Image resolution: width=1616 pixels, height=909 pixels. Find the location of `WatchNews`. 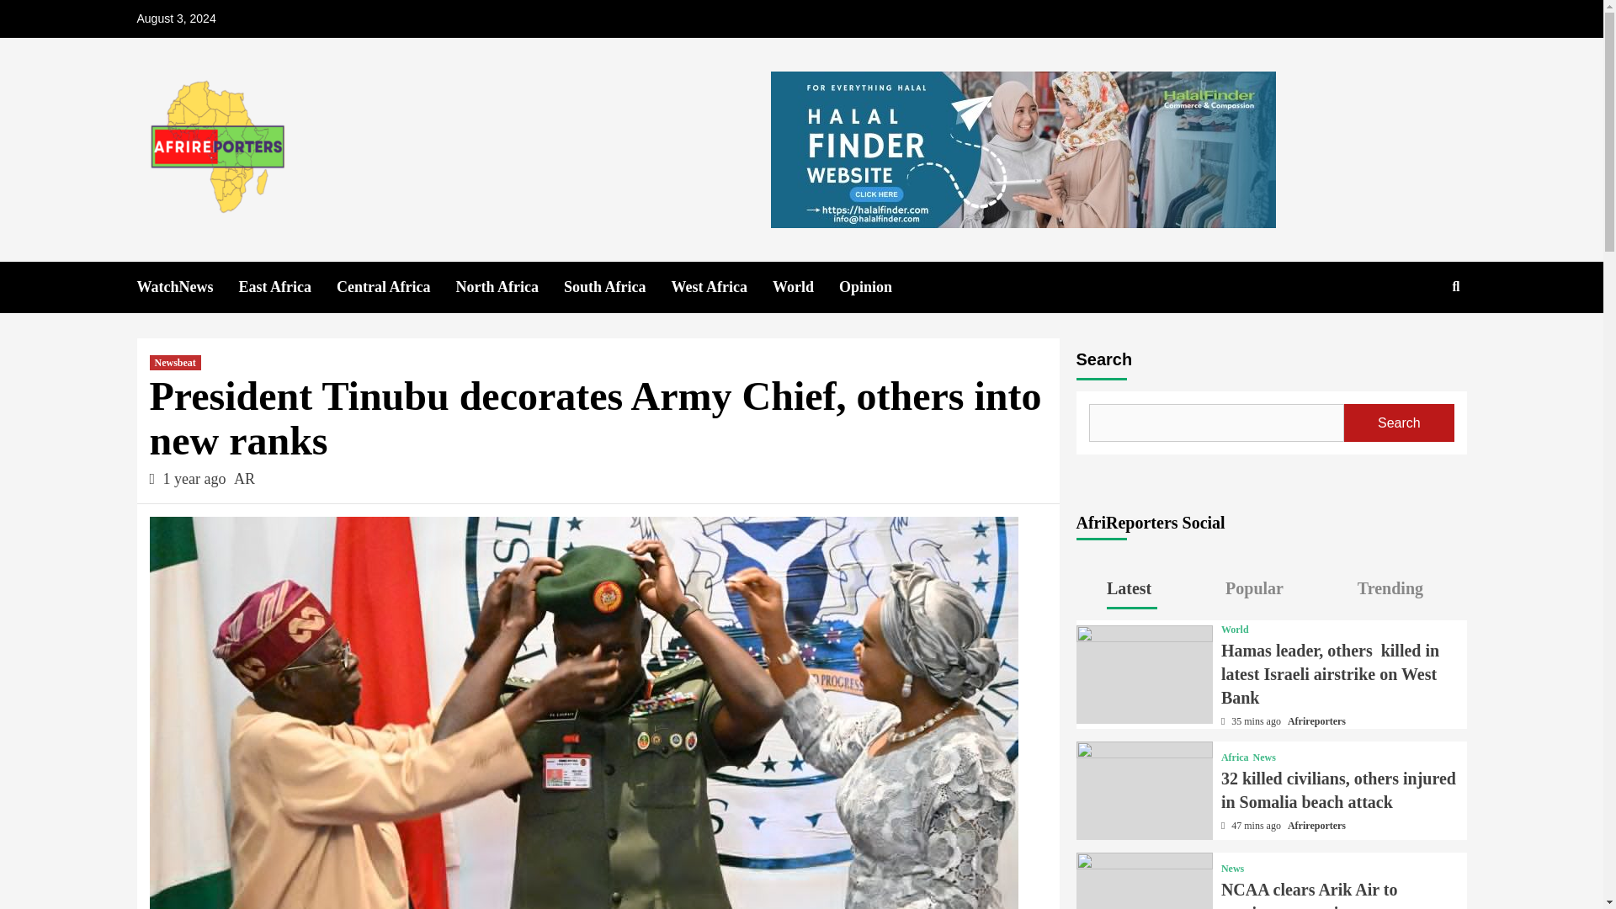

WatchNews is located at coordinates (187, 287).